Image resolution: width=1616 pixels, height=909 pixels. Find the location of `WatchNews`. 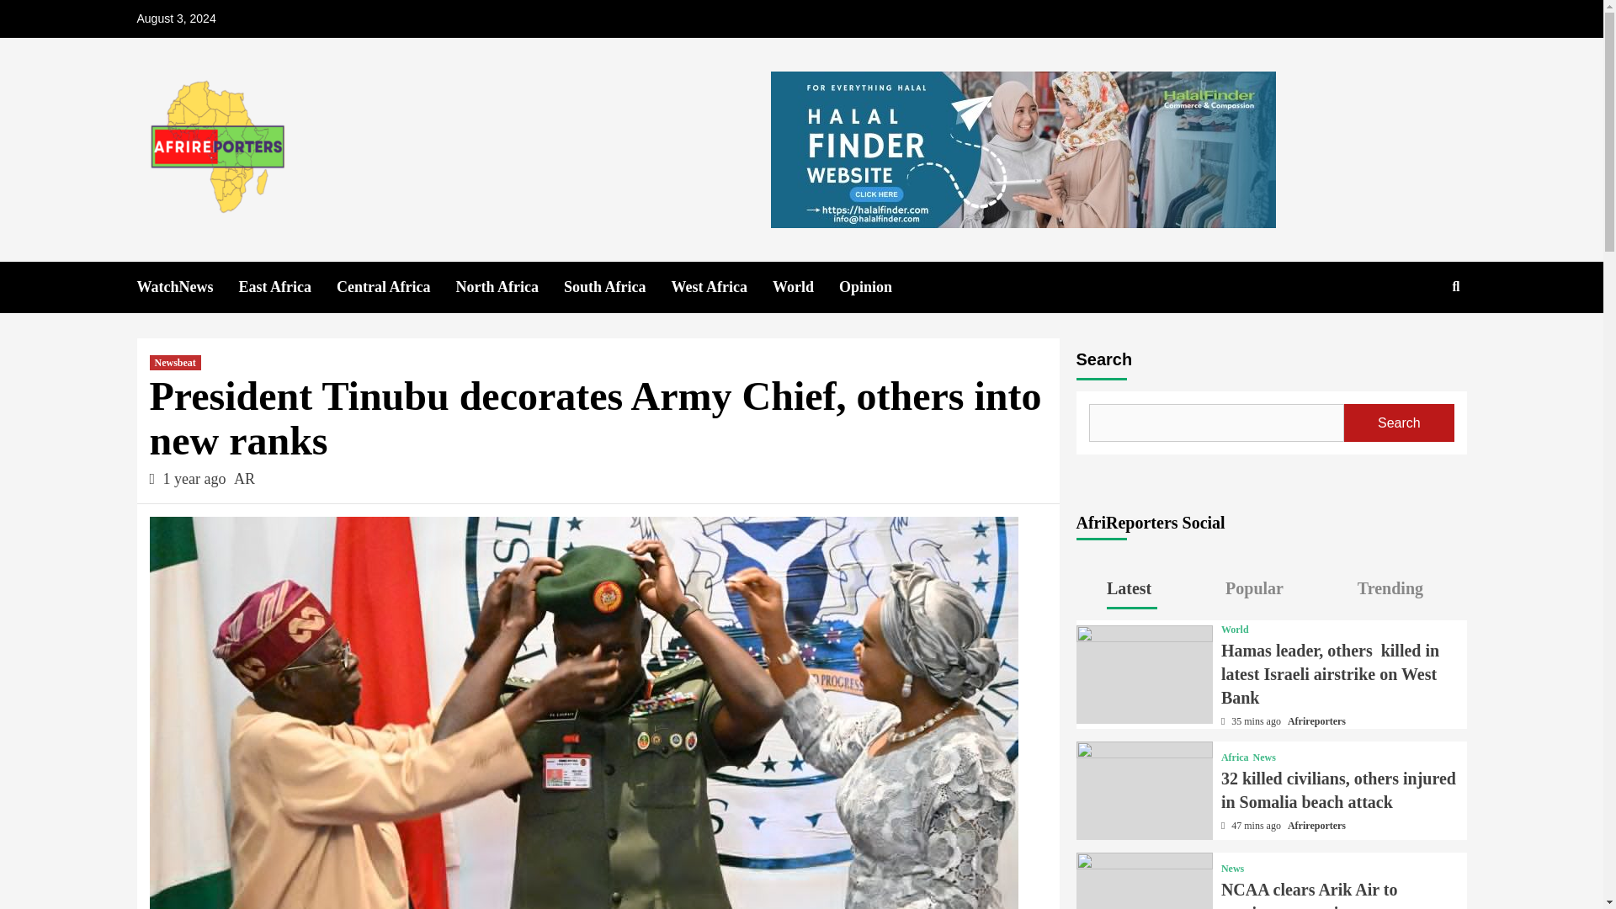

WatchNews is located at coordinates (187, 287).